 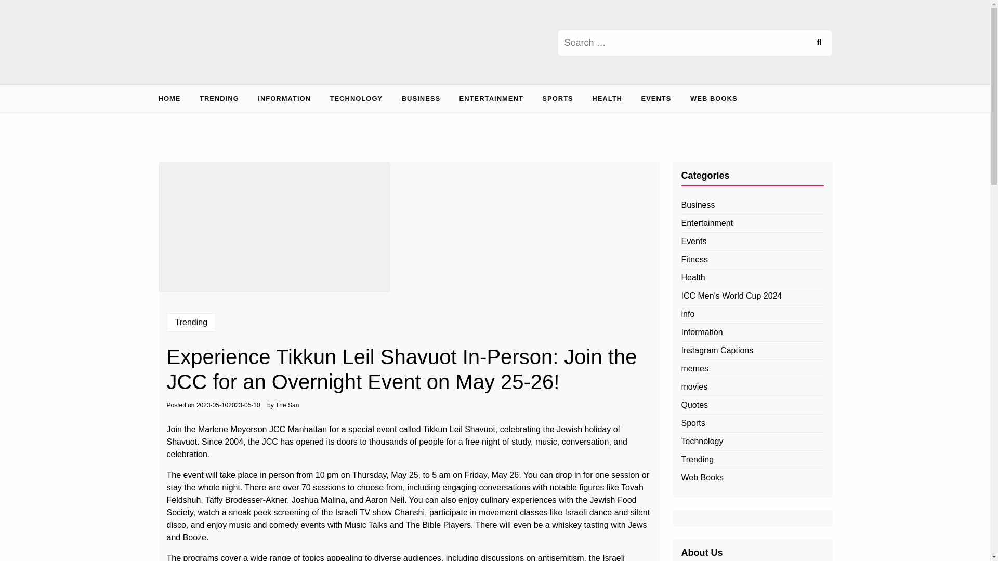 I want to click on EVENTS, so click(x=656, y=99).